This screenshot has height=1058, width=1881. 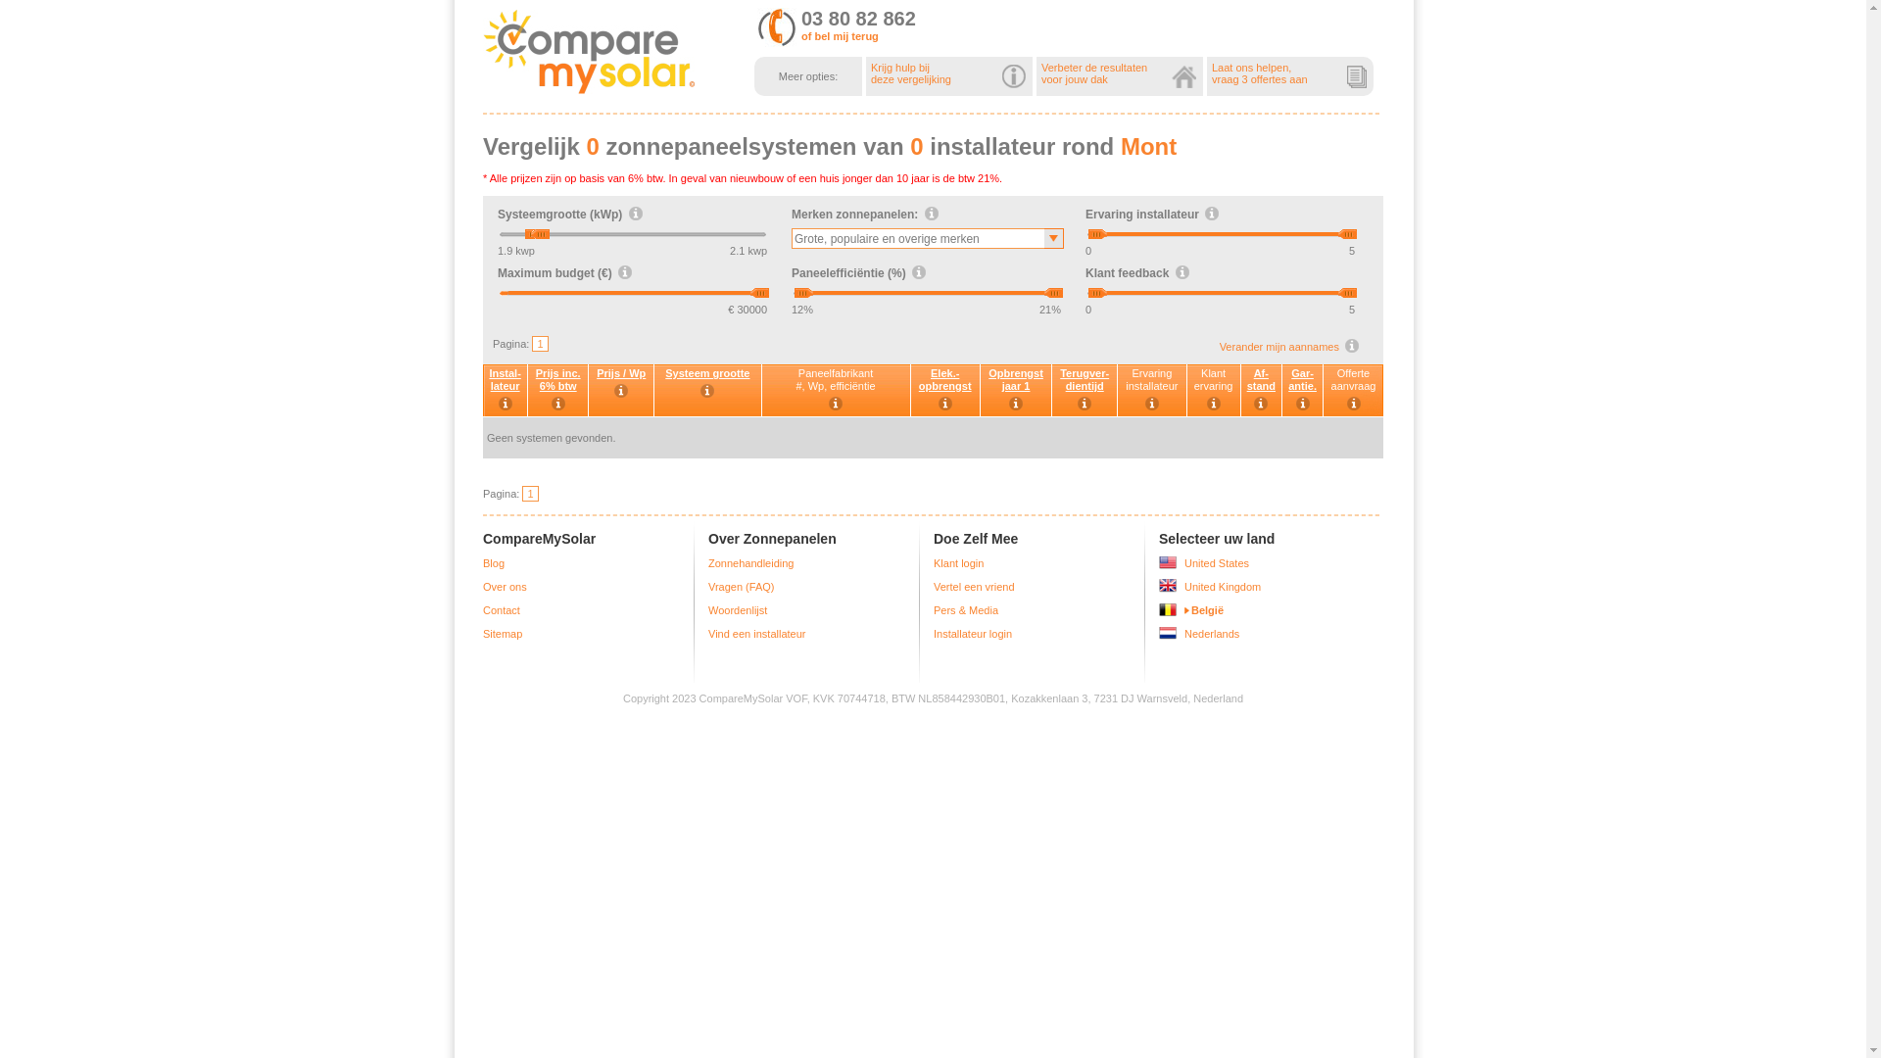 What do you see at coordinates (1085, 391) in the screenshot?
I see `Terugver-
dientijd` at bounding box center [1085, 391].